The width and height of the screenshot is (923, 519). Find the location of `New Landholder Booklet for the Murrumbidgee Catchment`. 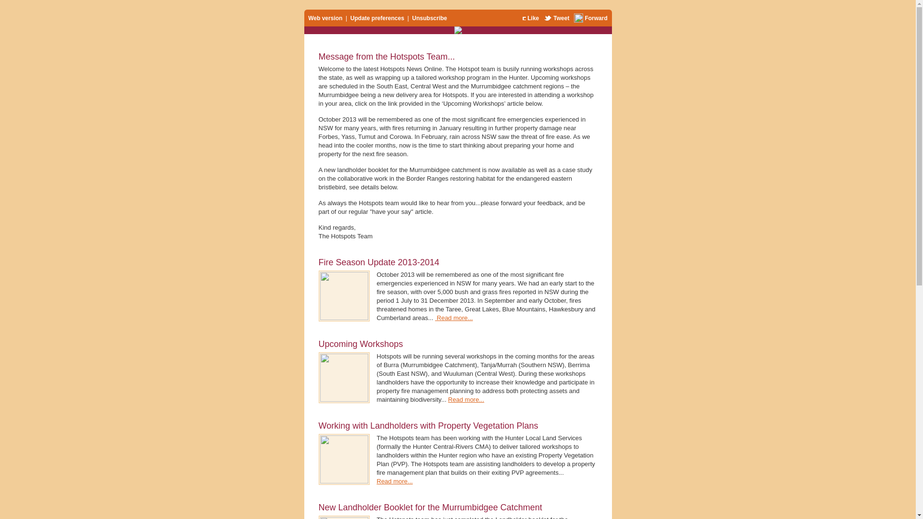

New Landholder Booklet for the Murrumbidgee Catchment is located at coordinates (430, 507).